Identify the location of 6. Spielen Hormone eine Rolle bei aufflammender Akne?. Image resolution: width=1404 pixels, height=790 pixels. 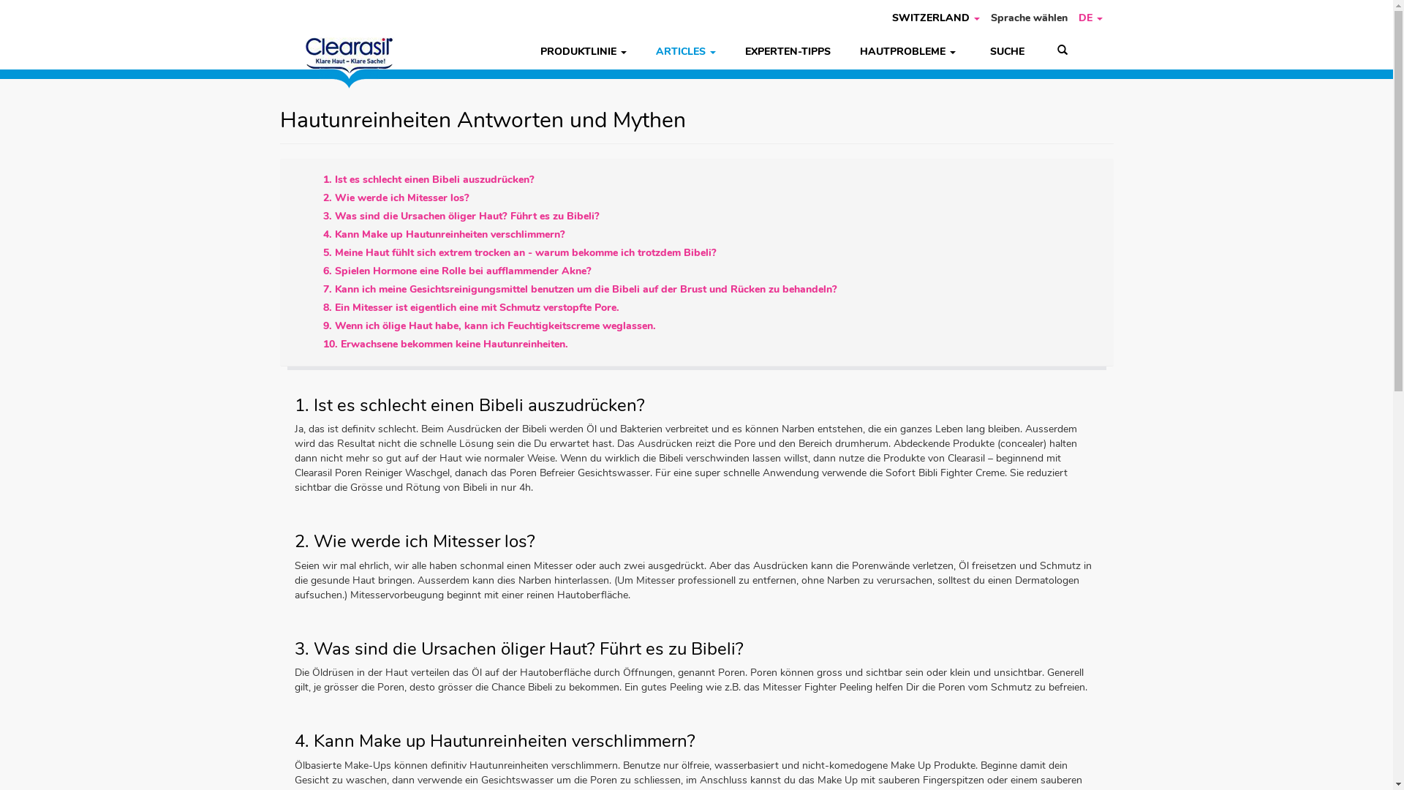
(458, 271).